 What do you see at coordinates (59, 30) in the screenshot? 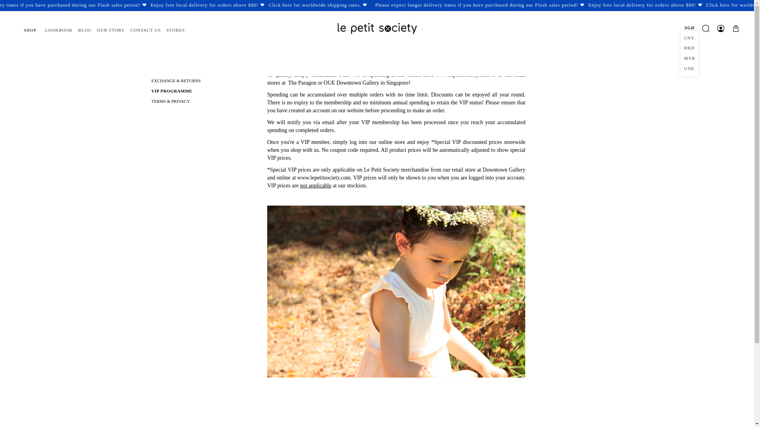
I see `LOOKBOOK` at bounding box center [59, 30].